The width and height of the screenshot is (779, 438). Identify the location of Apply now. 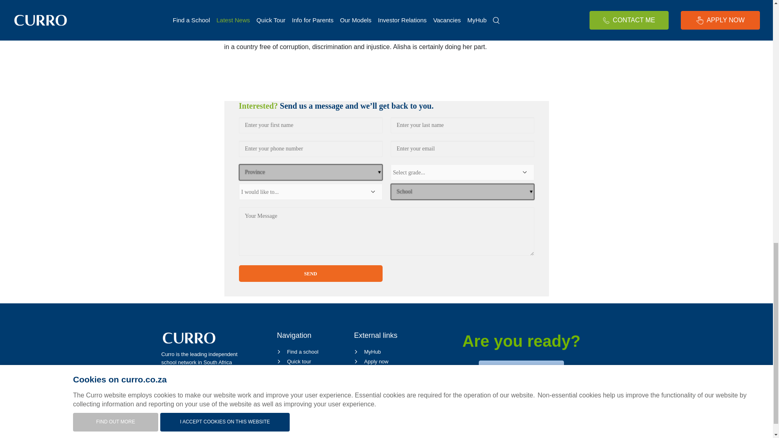
(371, 361).